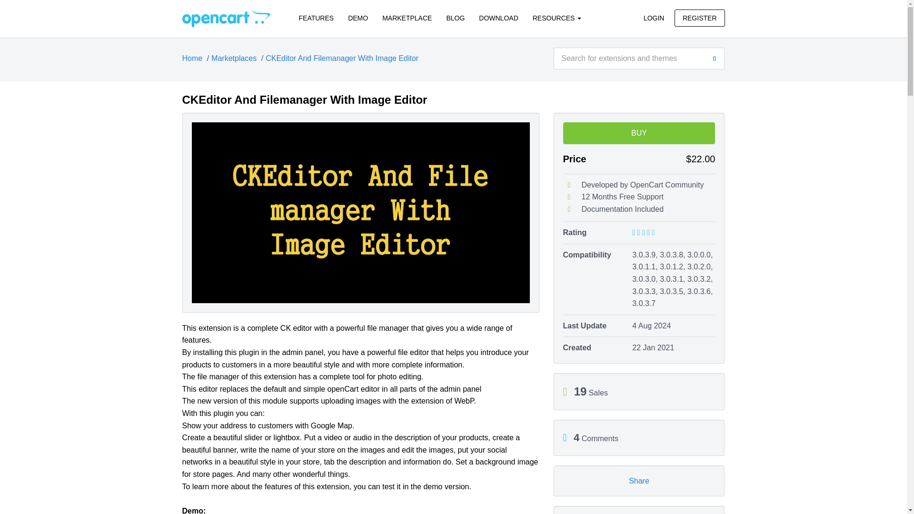 The image size is (914, 514). Describe the element at coordinates (342, 58) in the screenshot. I see `CKEditor And Filemanager With Image Editor` at that location.